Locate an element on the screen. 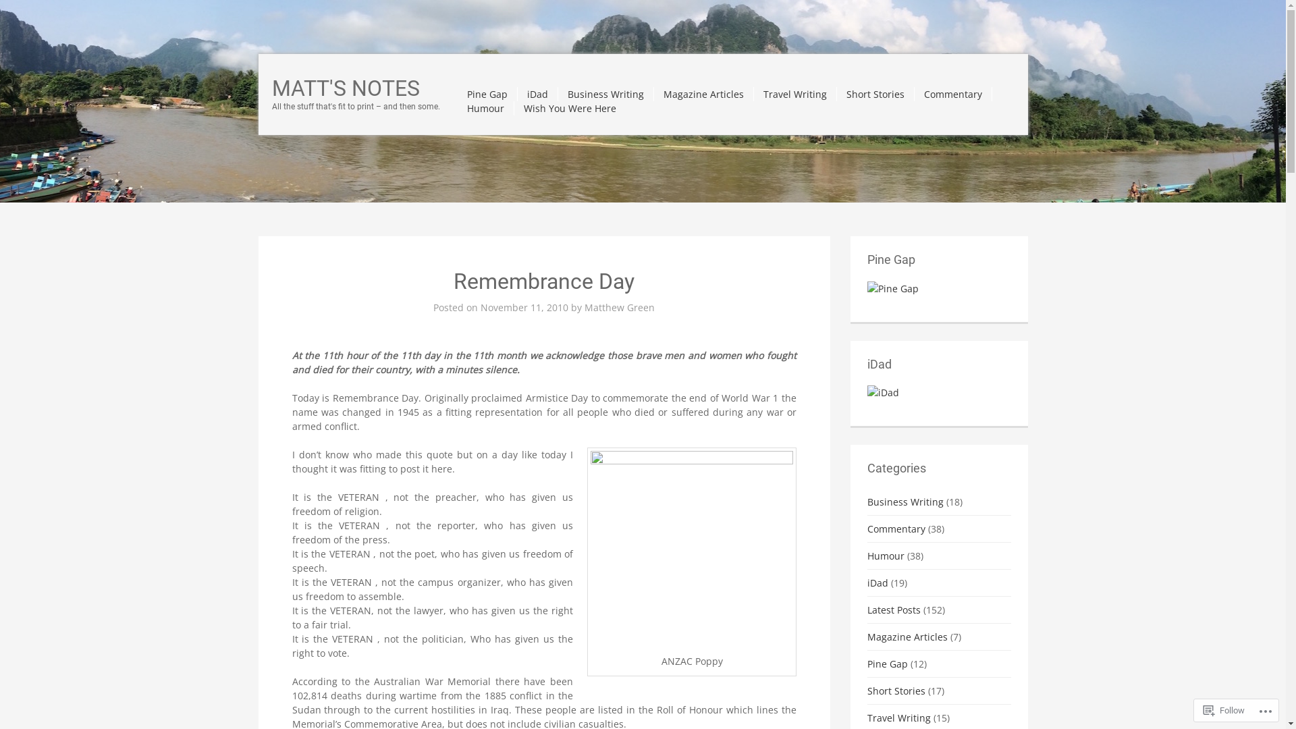 The image size is (1296, 729). MATT'S NOTES is located at coordinates (346, 88).